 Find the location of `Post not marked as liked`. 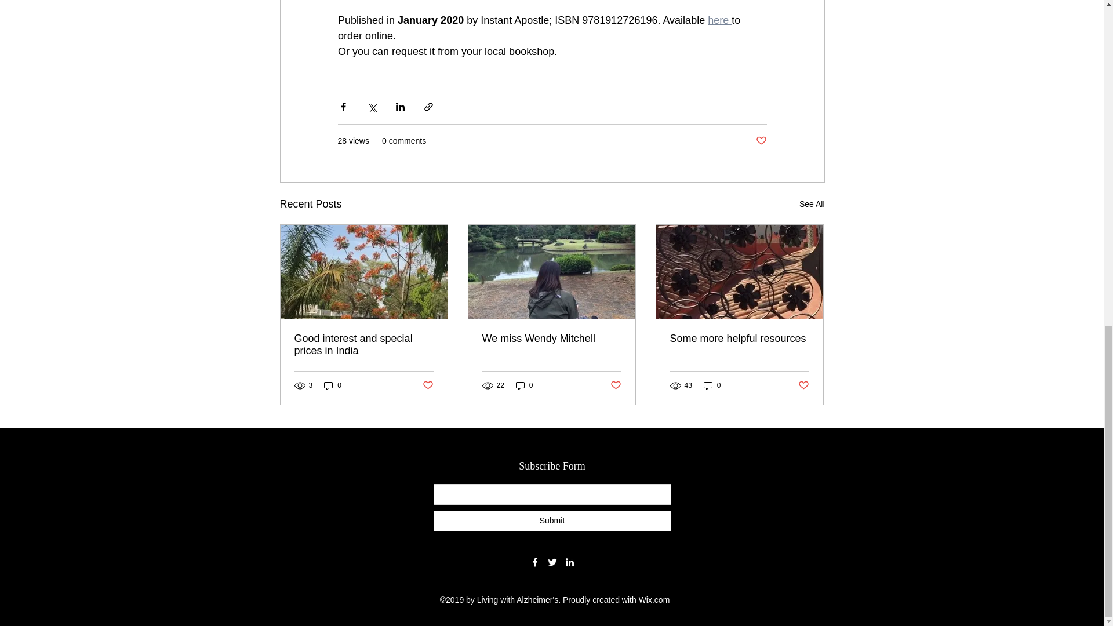

Post not marked as liked is located at coordinates (427, 385).